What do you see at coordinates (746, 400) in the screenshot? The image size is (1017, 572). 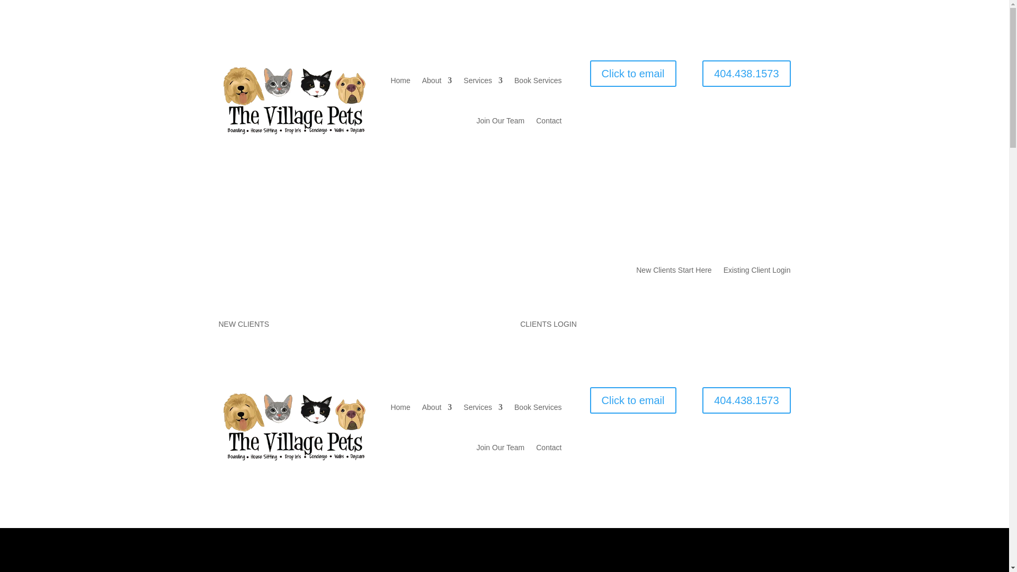 I see `404.438.1573` at bounding box center [746, 400].